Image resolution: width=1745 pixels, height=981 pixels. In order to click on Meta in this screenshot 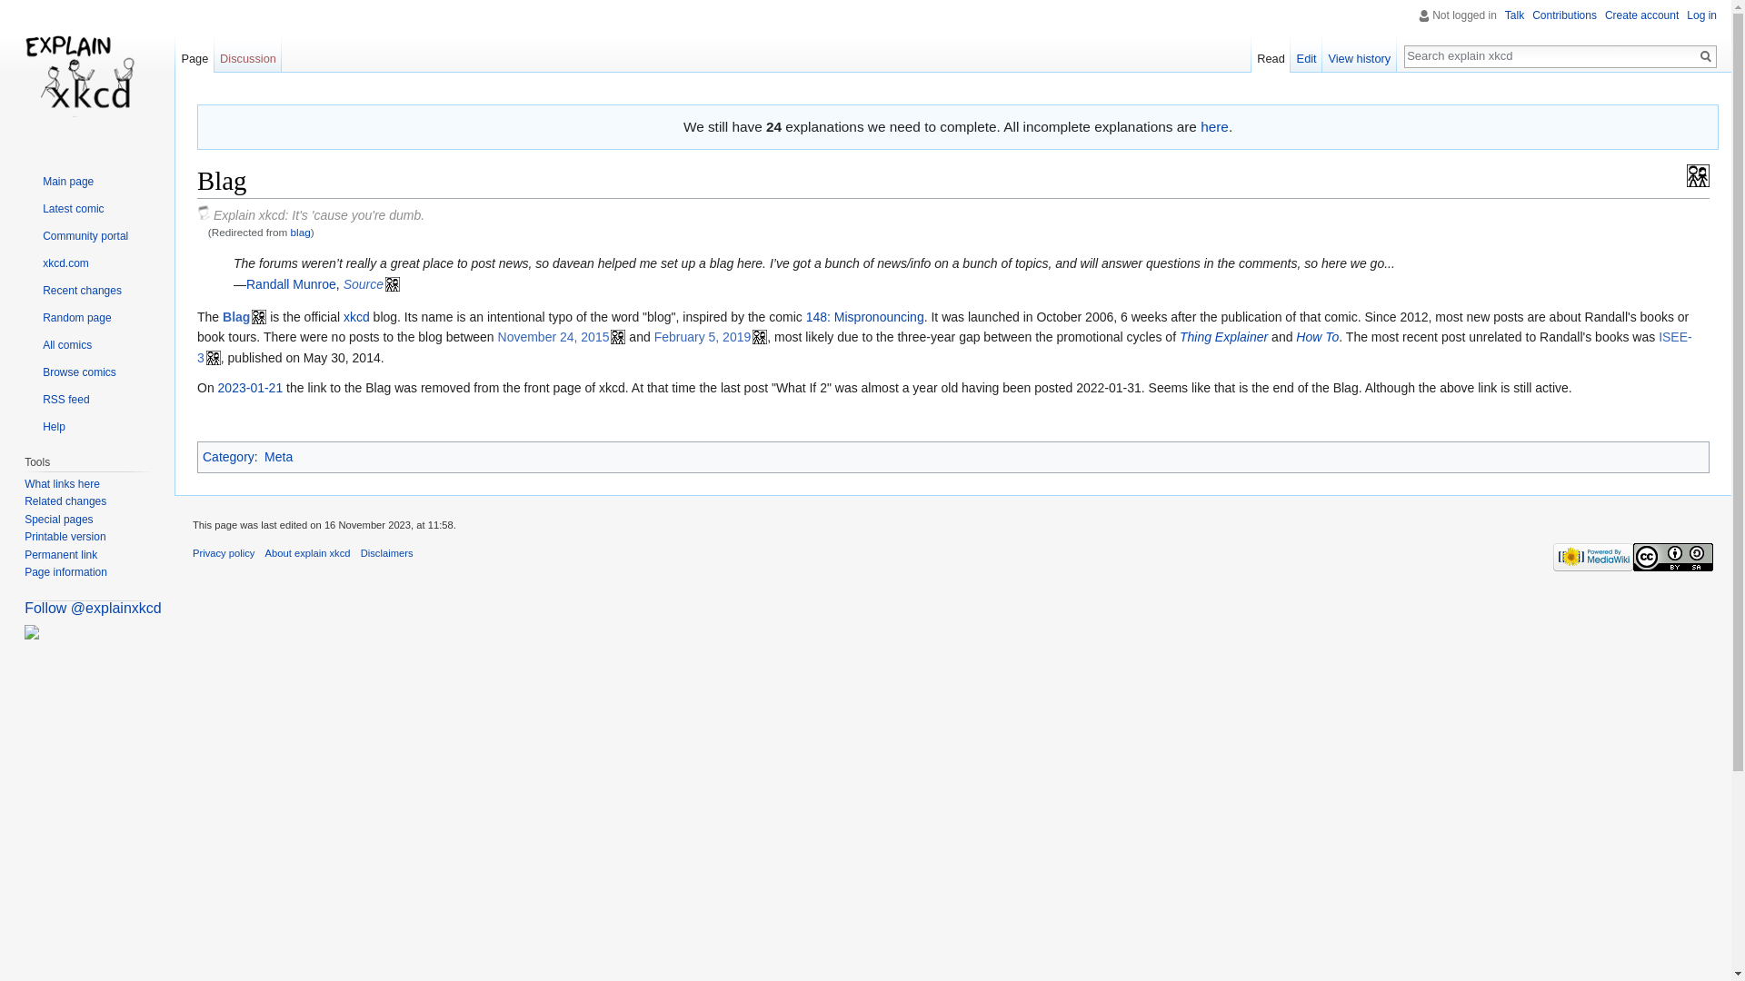, I will do `click(278, 456)`.